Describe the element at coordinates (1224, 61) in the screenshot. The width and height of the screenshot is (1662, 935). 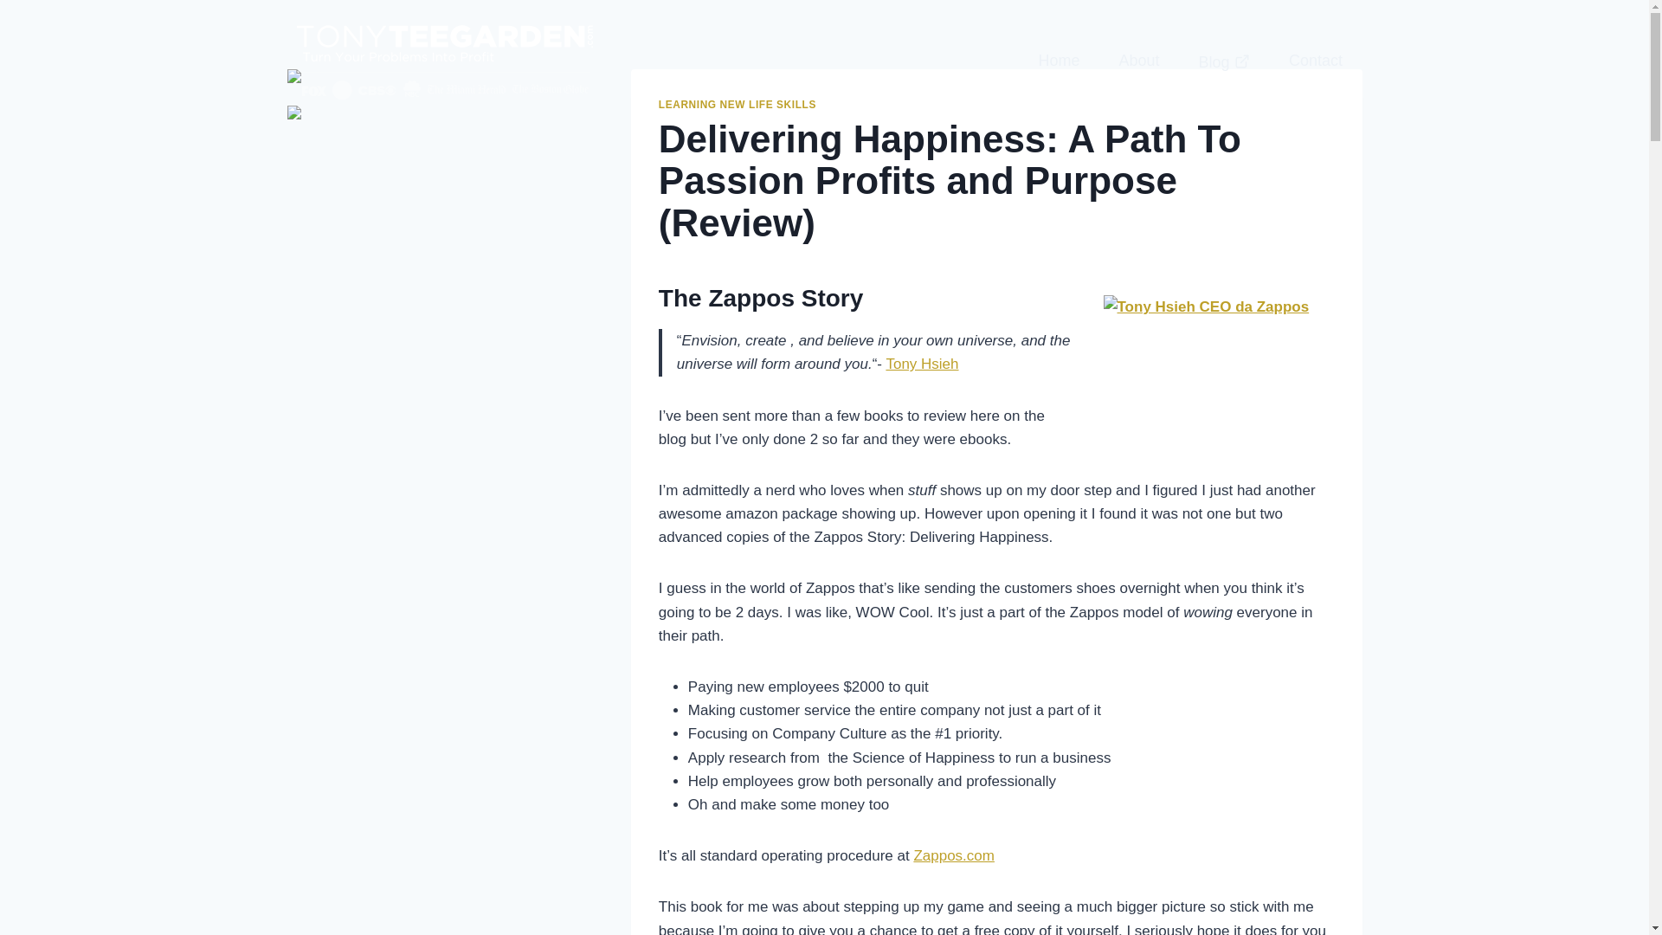
I see `Blog` at that location.